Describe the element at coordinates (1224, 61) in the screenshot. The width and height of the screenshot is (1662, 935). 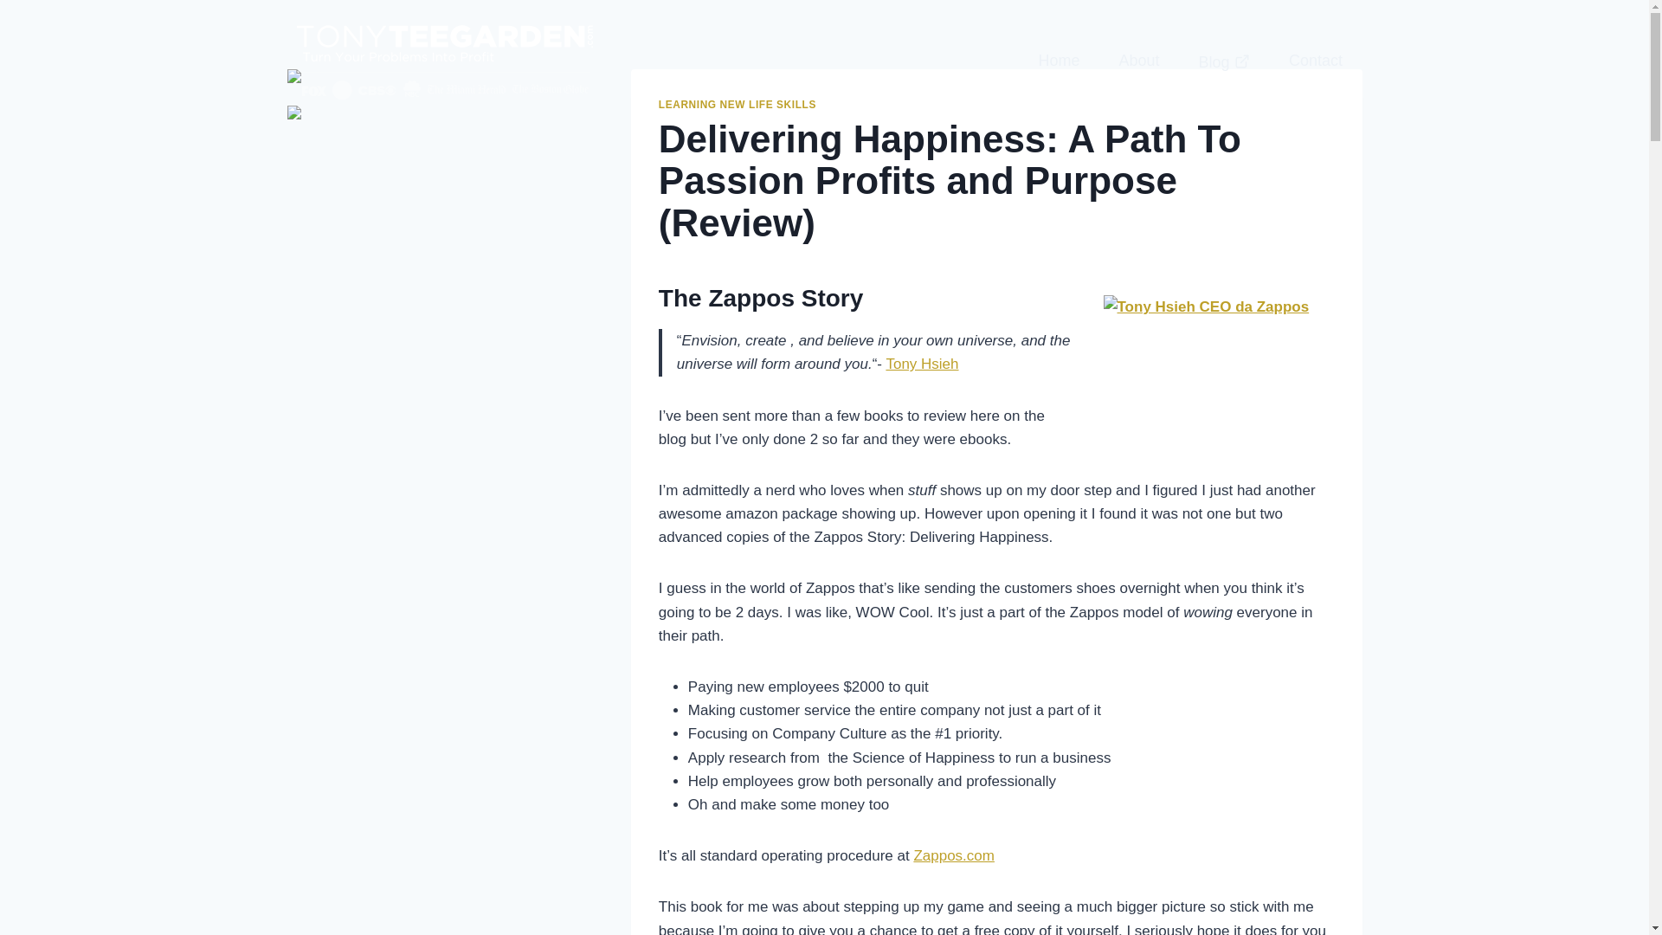
I see `Blog` at that location.